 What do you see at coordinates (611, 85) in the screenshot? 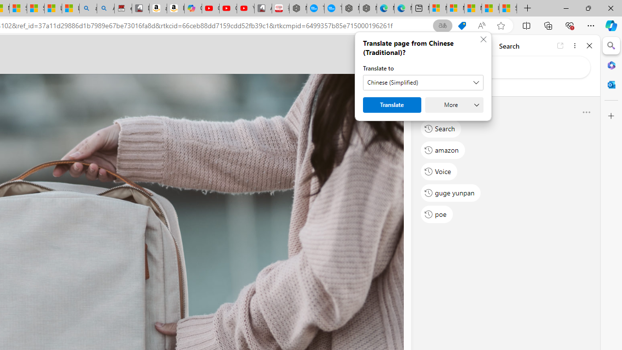
I see `Outlook` at bounding box center [611, 85].